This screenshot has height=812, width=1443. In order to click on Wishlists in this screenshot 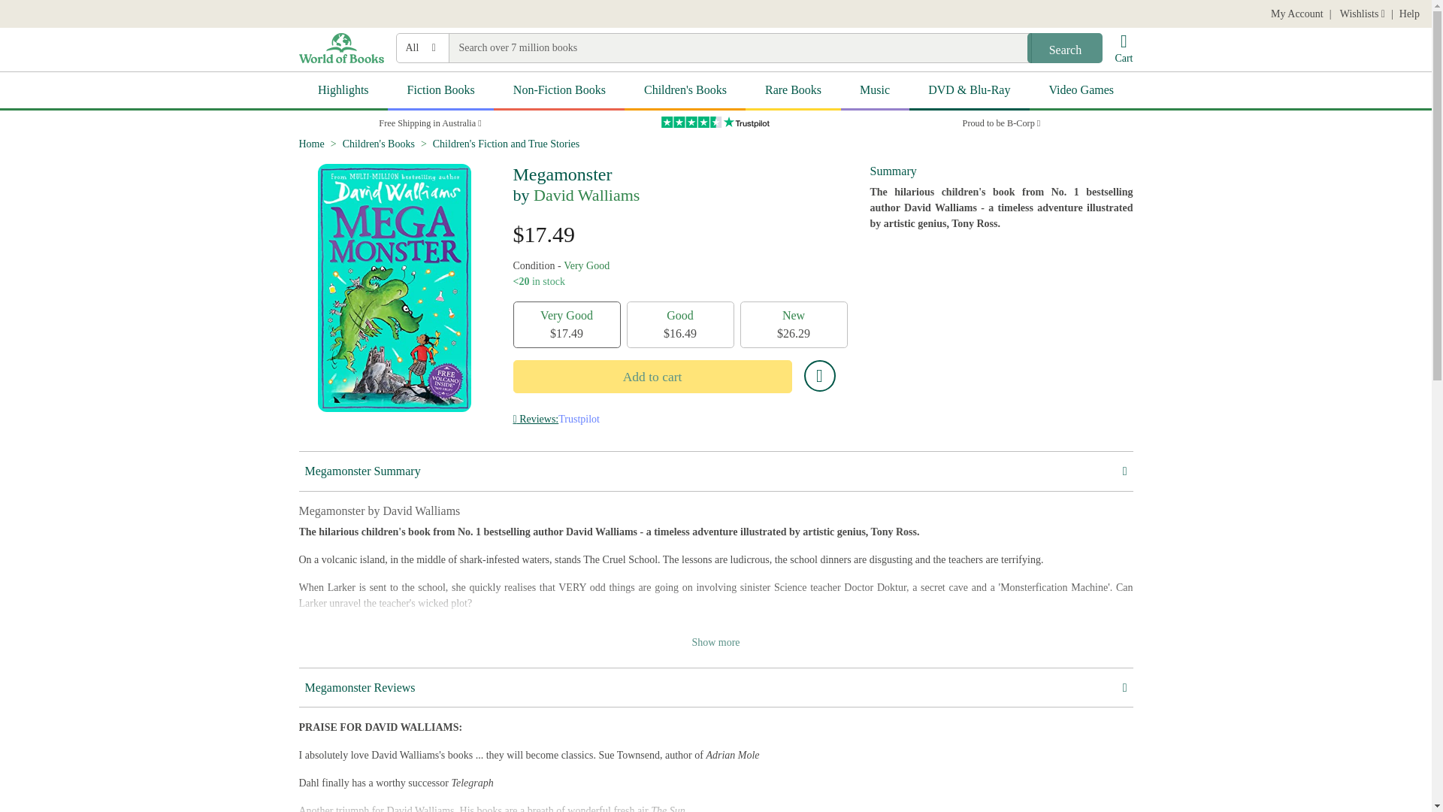, I will do `click(1361, 14)`.